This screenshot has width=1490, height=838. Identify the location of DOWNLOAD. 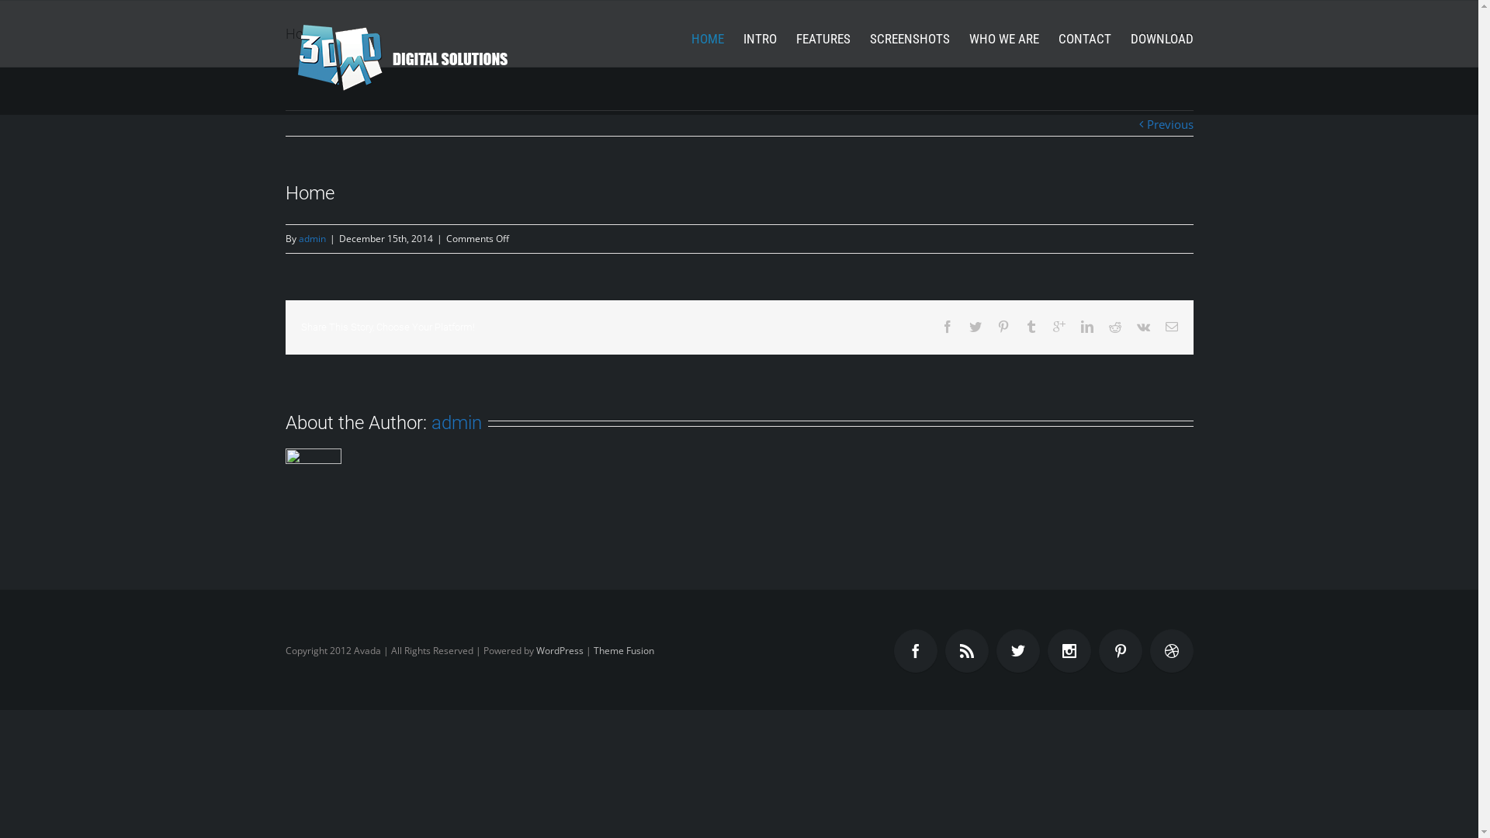
(1161, 39).